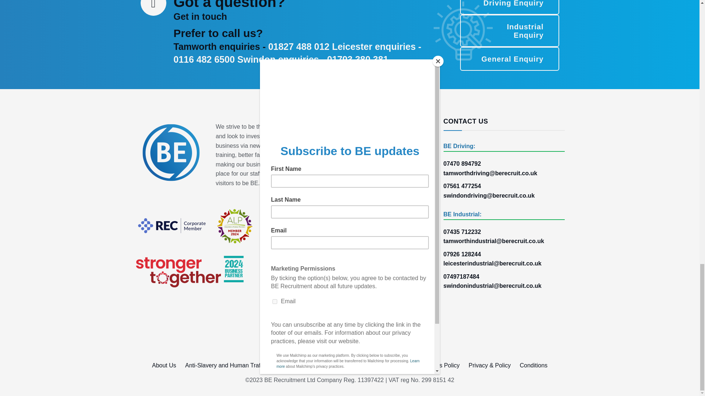 The width and height of the screenshot is (705, 396). I want to click on Email BE Driving Swindon, so click(489, 195).